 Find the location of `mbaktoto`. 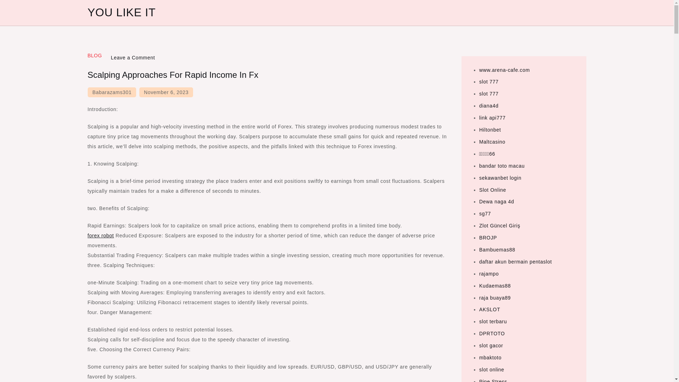

mbaktoto is located at coordinates (490, 358).